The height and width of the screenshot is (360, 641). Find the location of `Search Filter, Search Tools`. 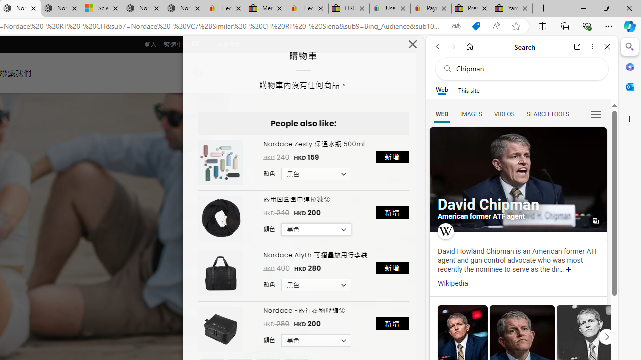

Search Filter, Search Tools is located at coordinates (547, 114).